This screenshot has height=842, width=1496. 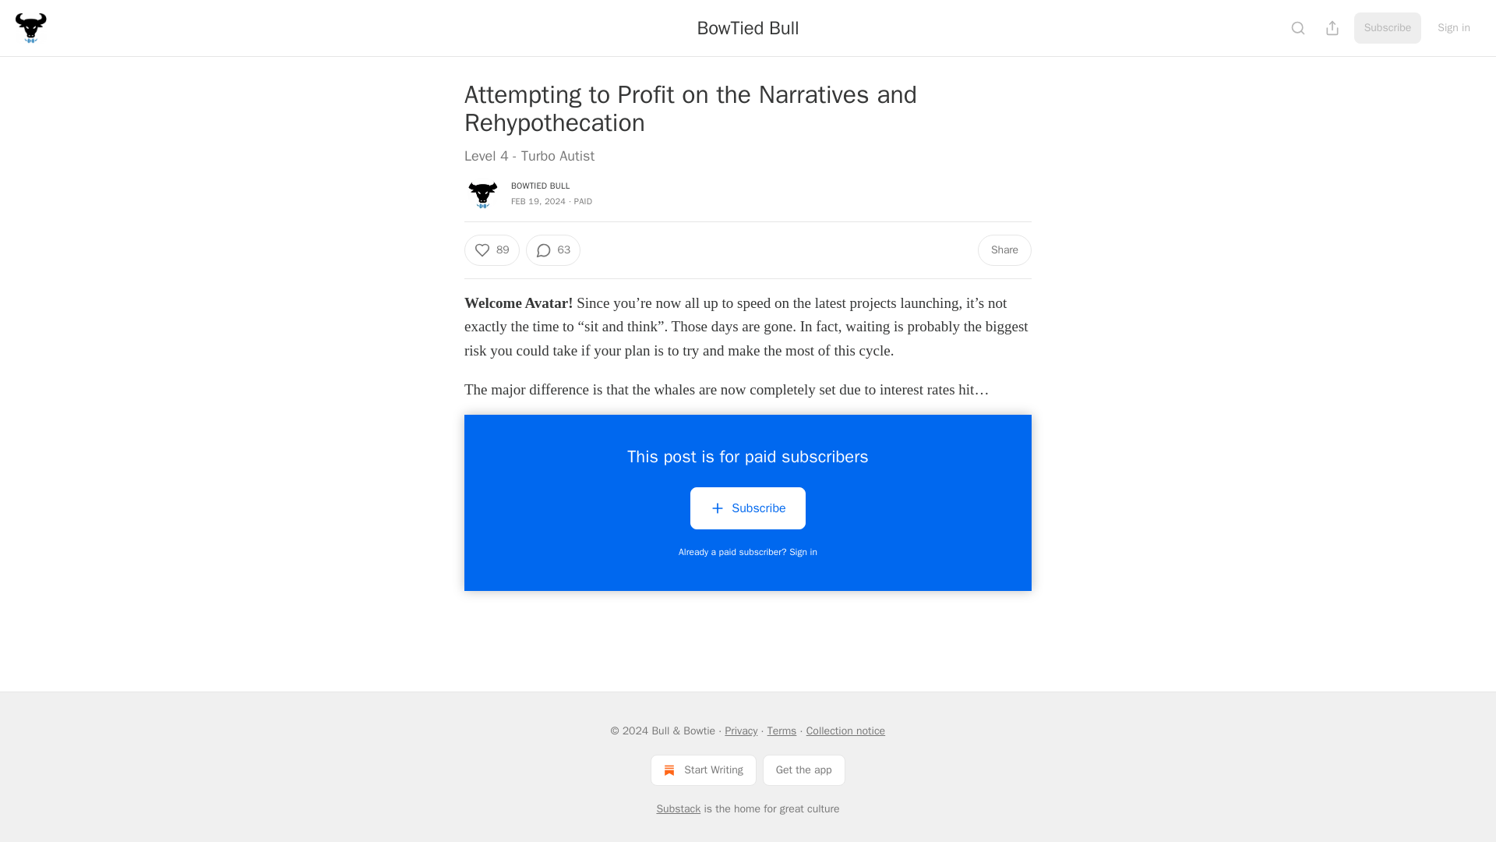 I want to click on Get the app, so click(x=804, y=769).